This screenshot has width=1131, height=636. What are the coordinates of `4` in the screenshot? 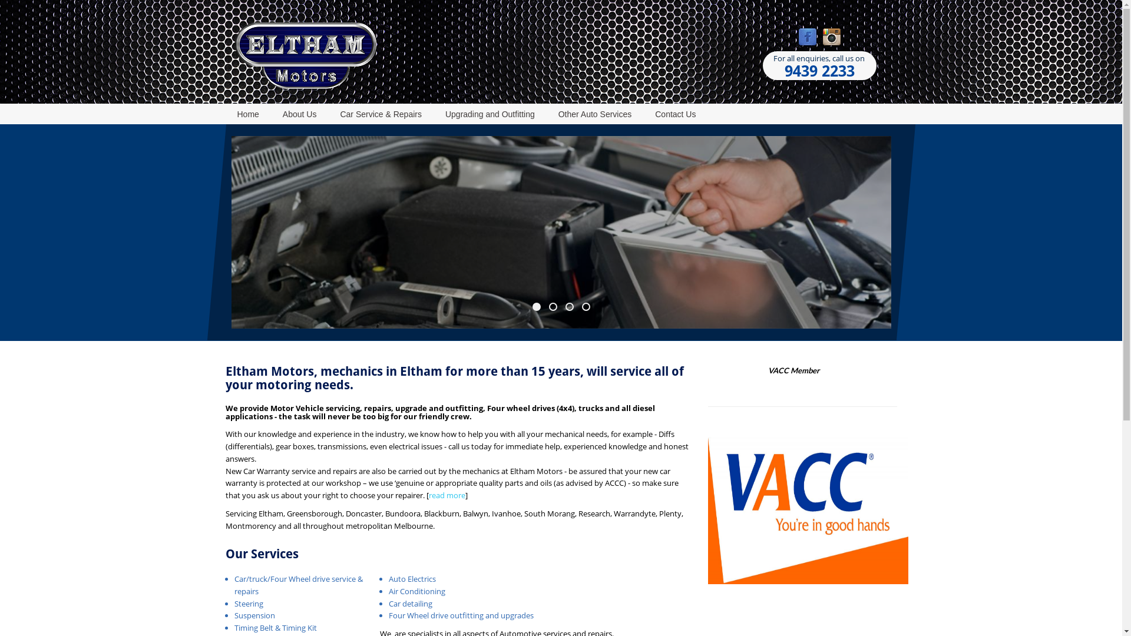 It's located at (586, 307).